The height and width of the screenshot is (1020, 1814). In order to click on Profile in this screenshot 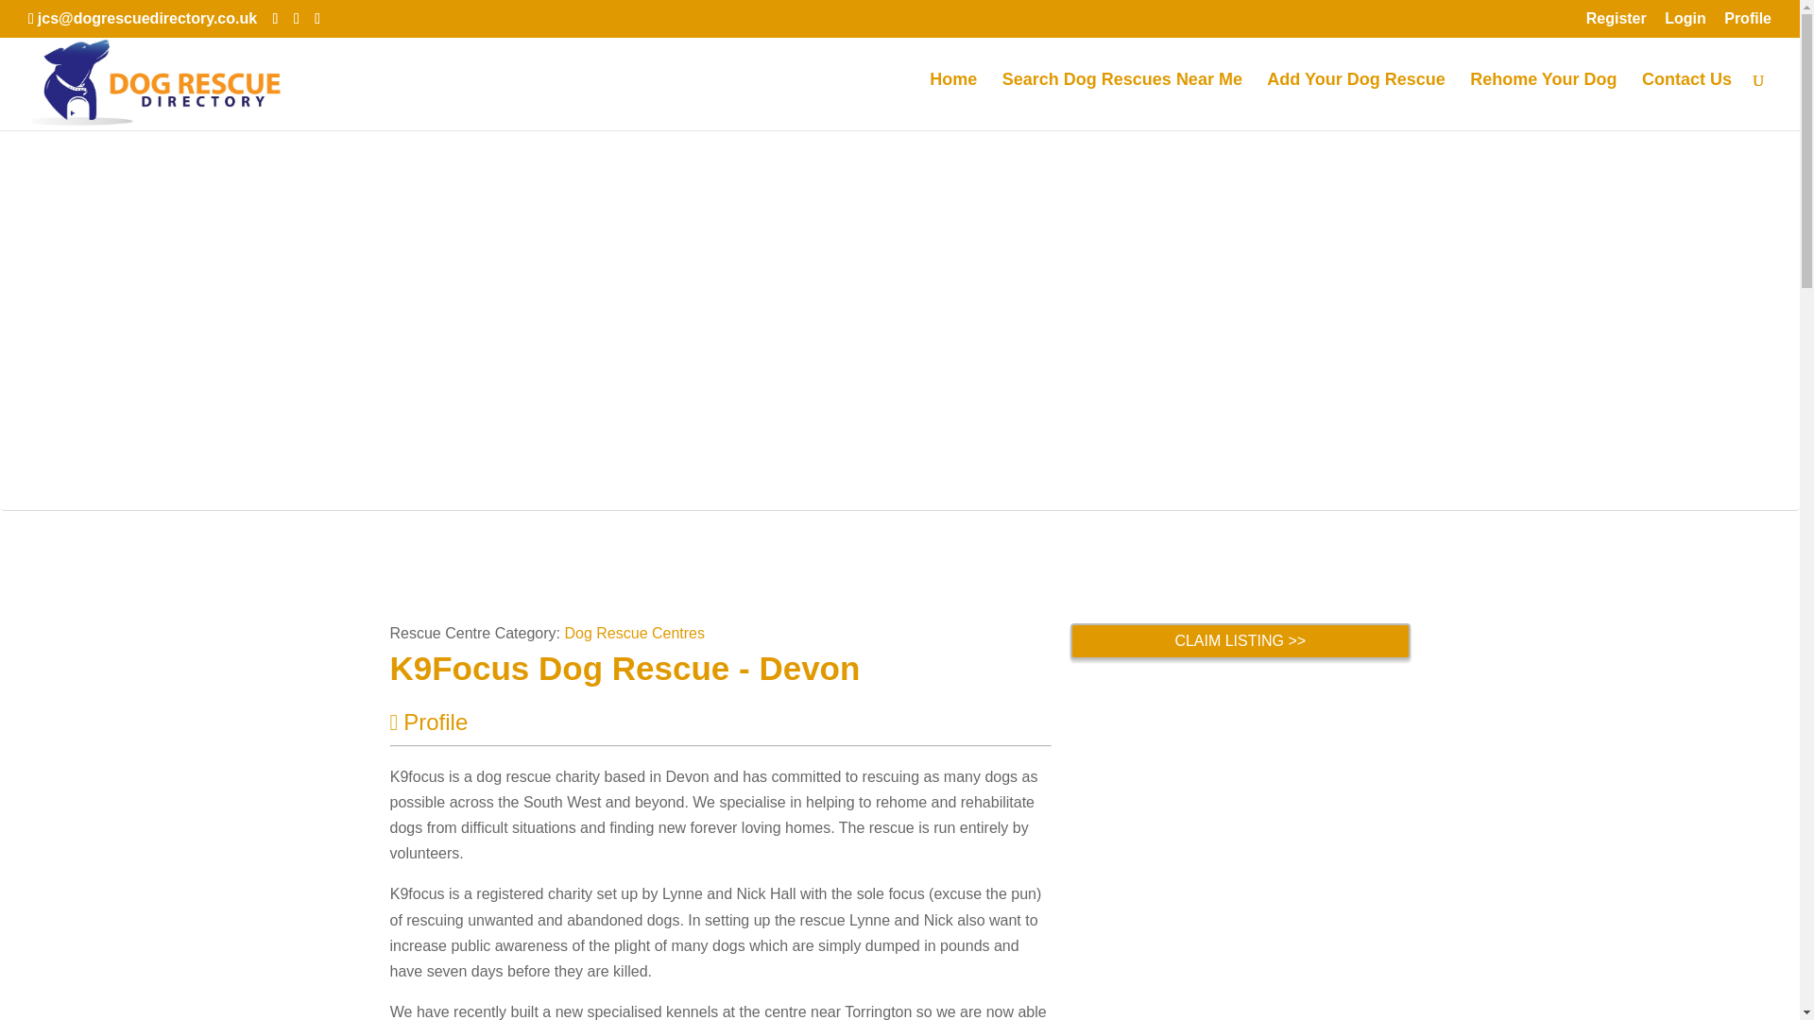, I will do `click(1748, 24)`.